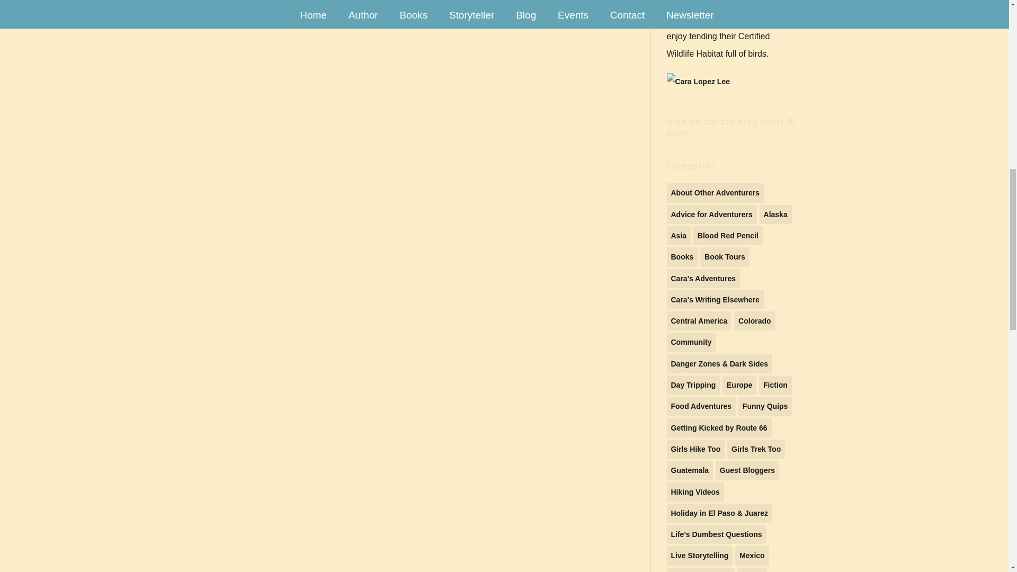 This screenshot has width=1017, height=572. What do you see at coordinates (711, 214) in the screenshot?
I see `Advice for Adventurers` at bounding box center [711, 214].